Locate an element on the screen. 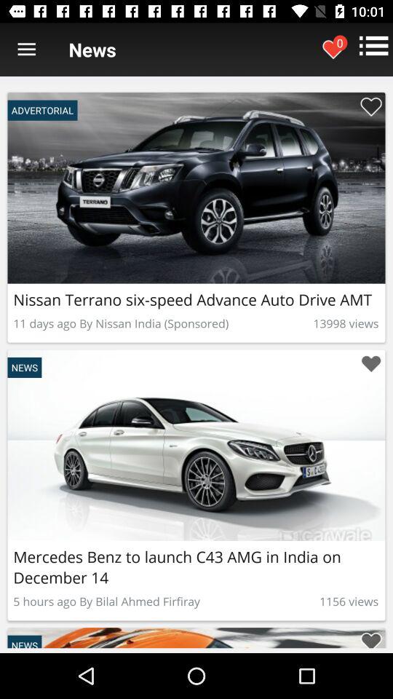  like c43 amg is located at coordinates (371, 638).